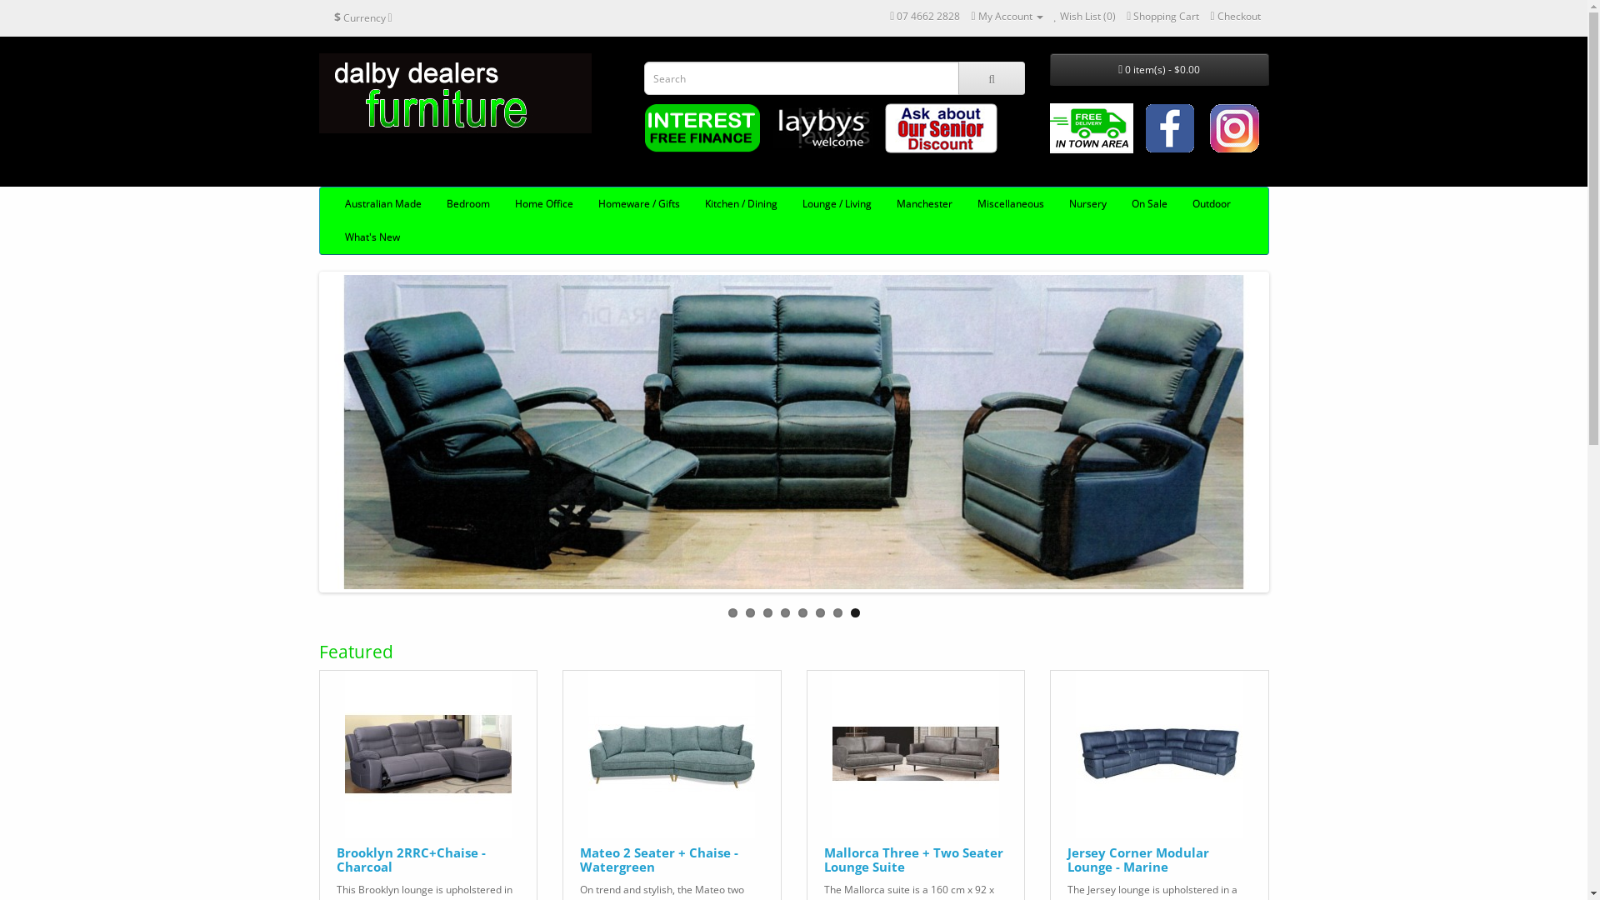 This screenshot has width=1600, height=900. I want to click on Checkout, so click(1235, 17).